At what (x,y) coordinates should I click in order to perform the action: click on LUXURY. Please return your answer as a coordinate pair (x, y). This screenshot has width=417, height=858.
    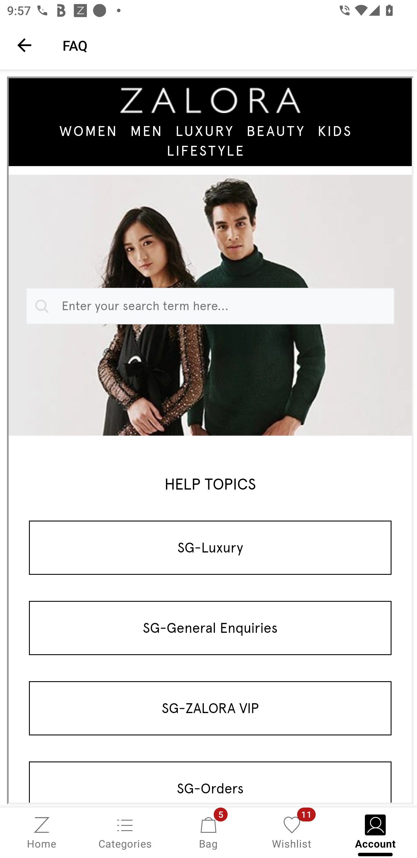
    Looking at the image, I should click on (205, 131).